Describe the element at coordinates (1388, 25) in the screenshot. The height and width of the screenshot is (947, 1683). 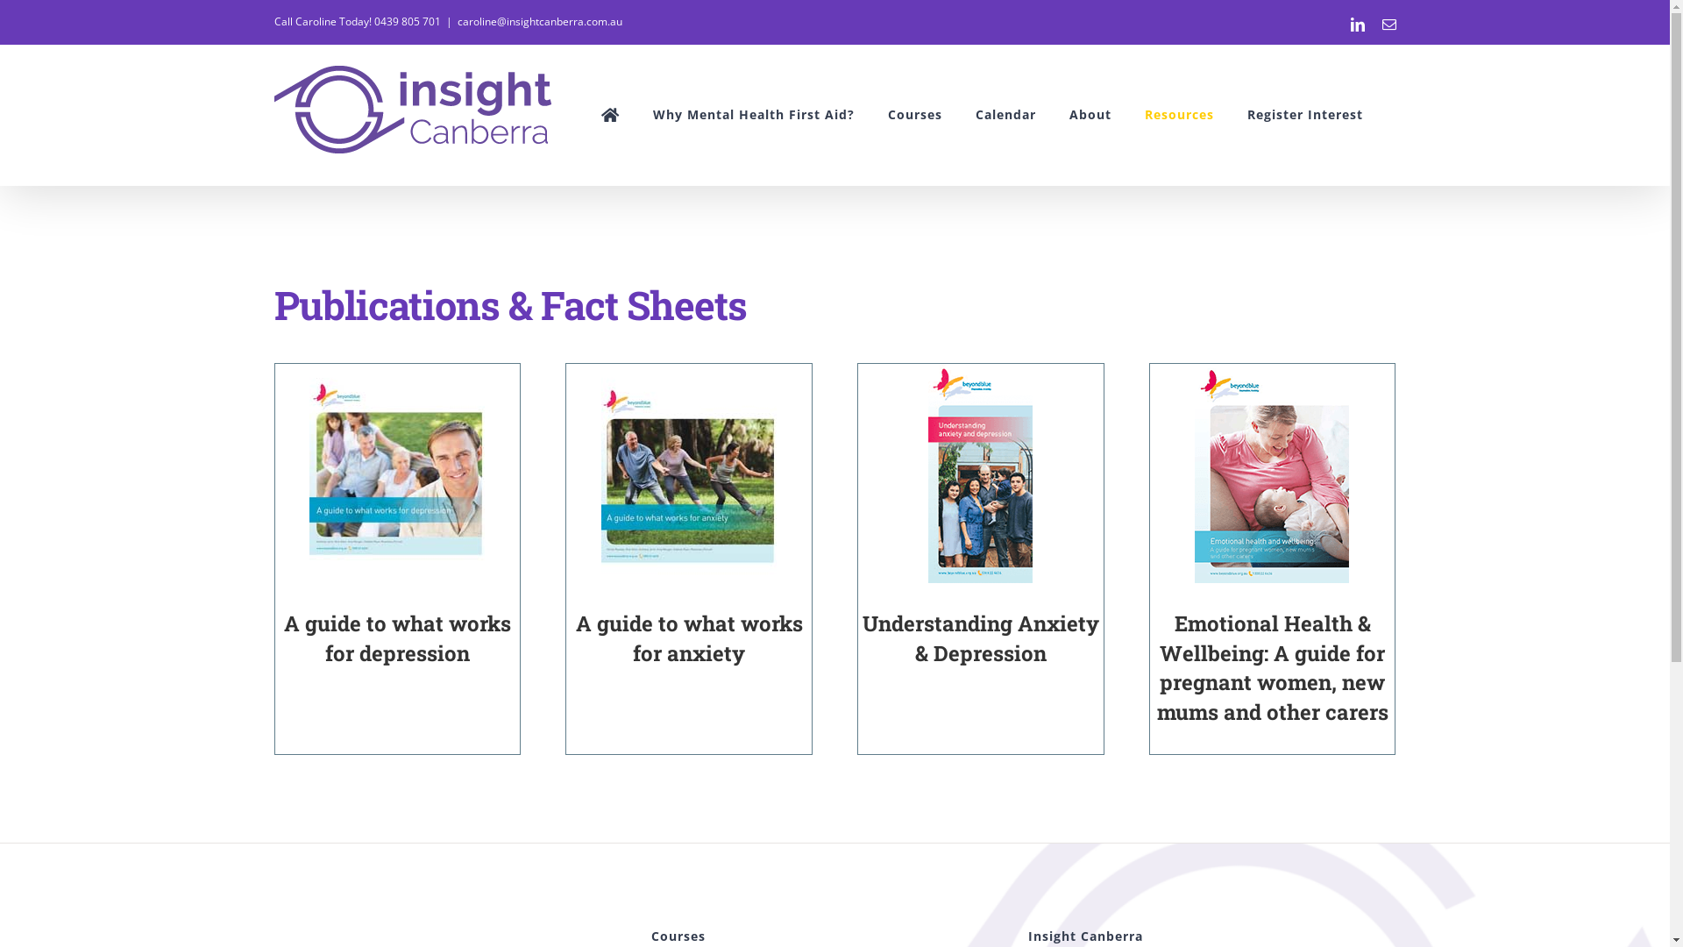
I see `Email` at that location.